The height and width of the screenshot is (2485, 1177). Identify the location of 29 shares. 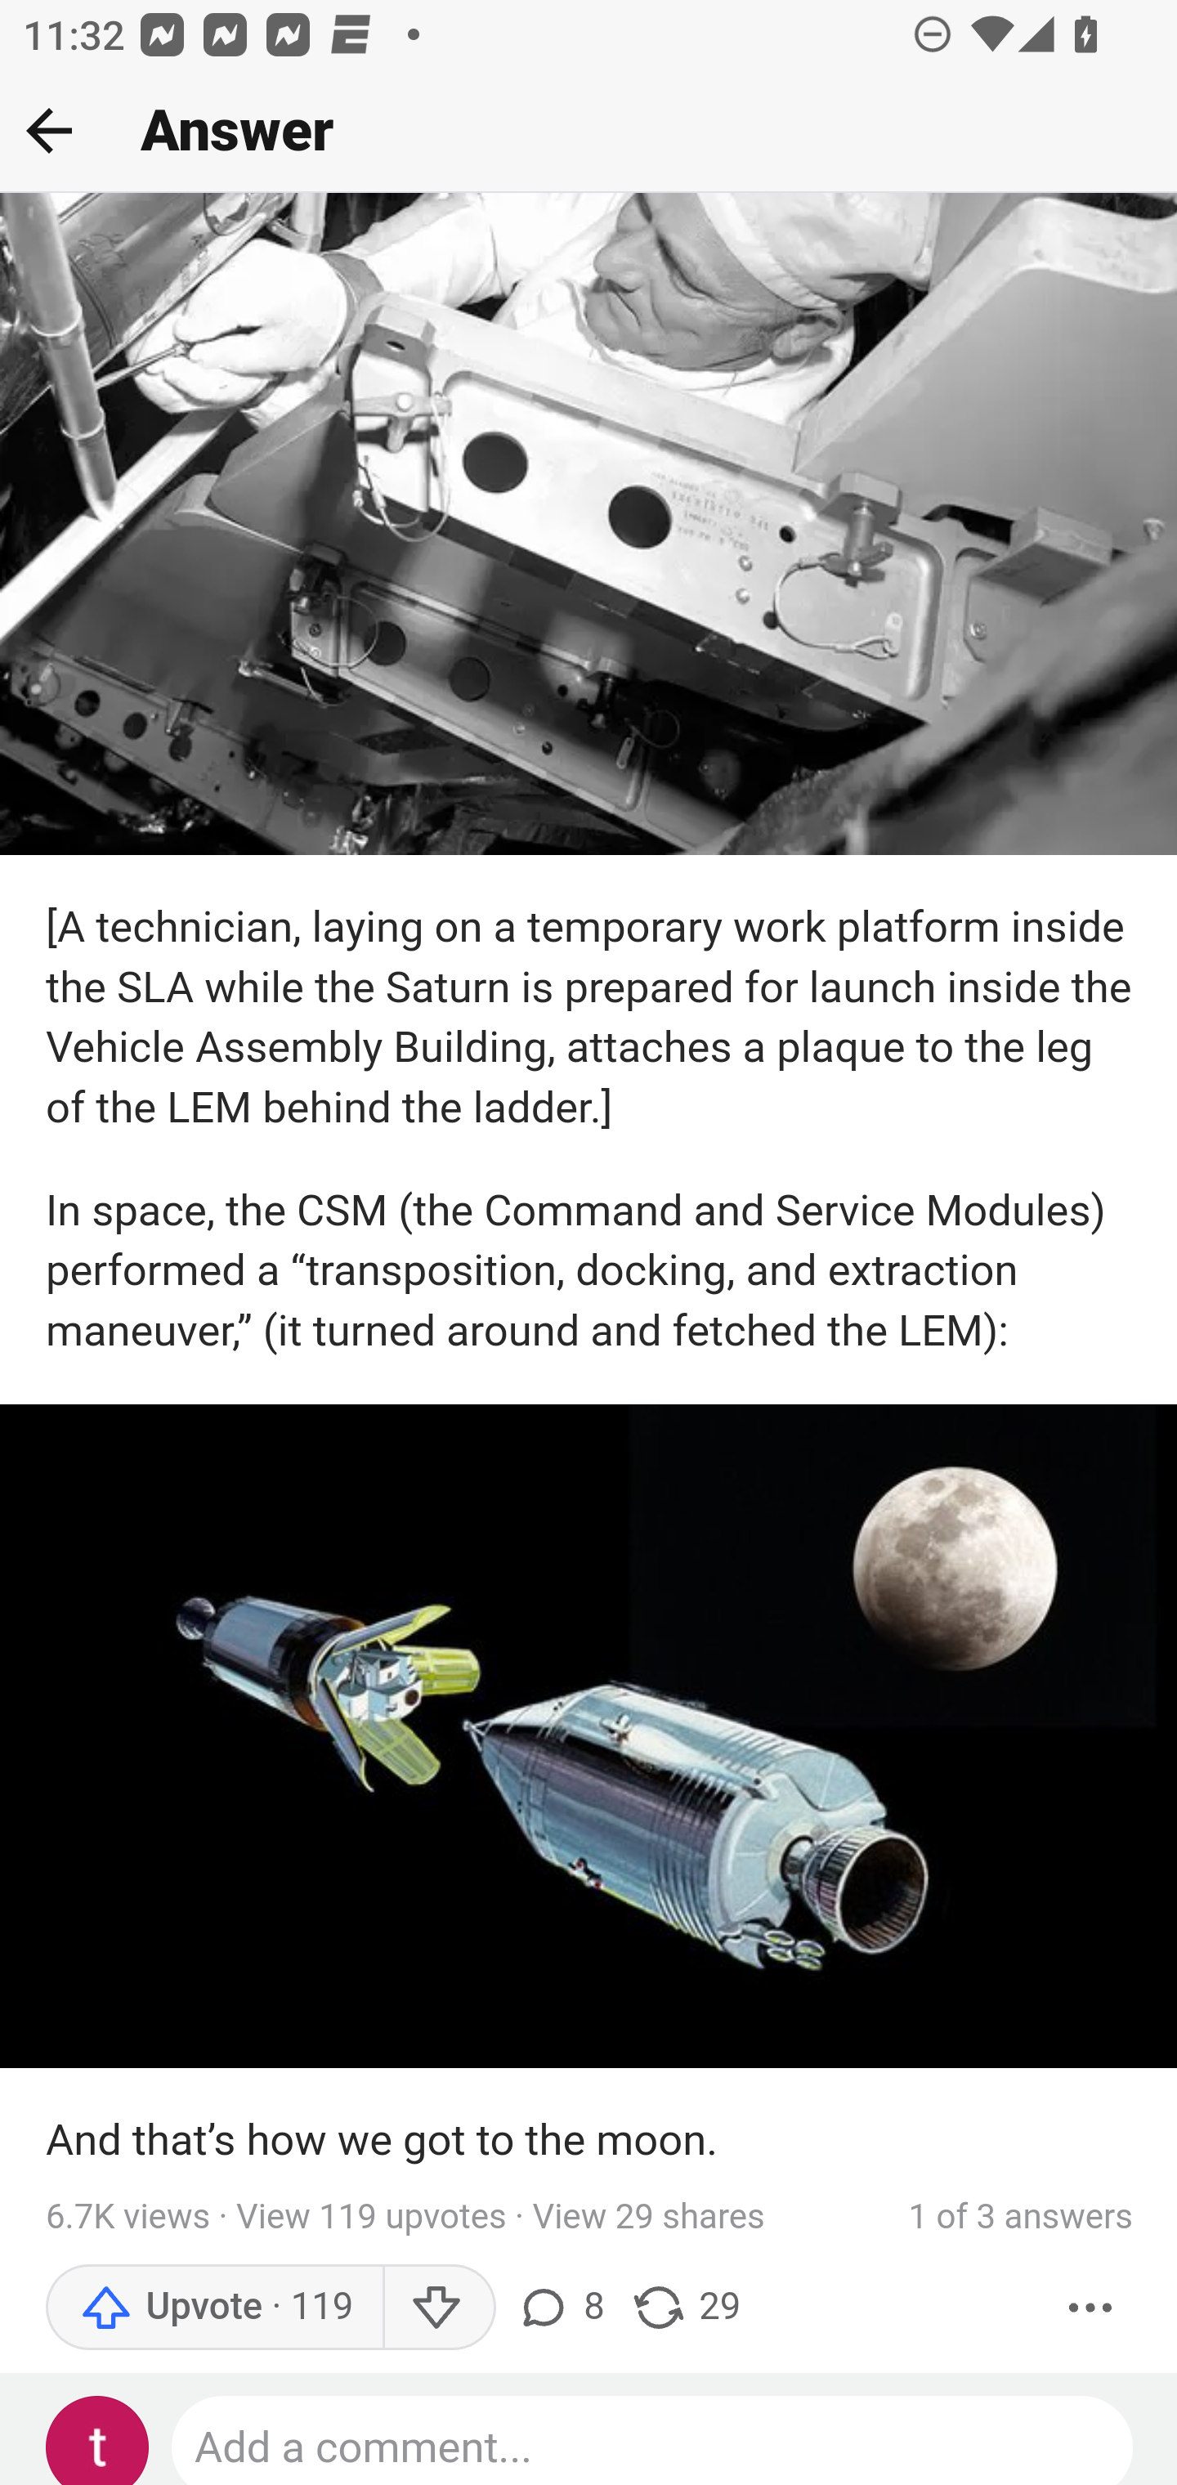
(685, 2309).